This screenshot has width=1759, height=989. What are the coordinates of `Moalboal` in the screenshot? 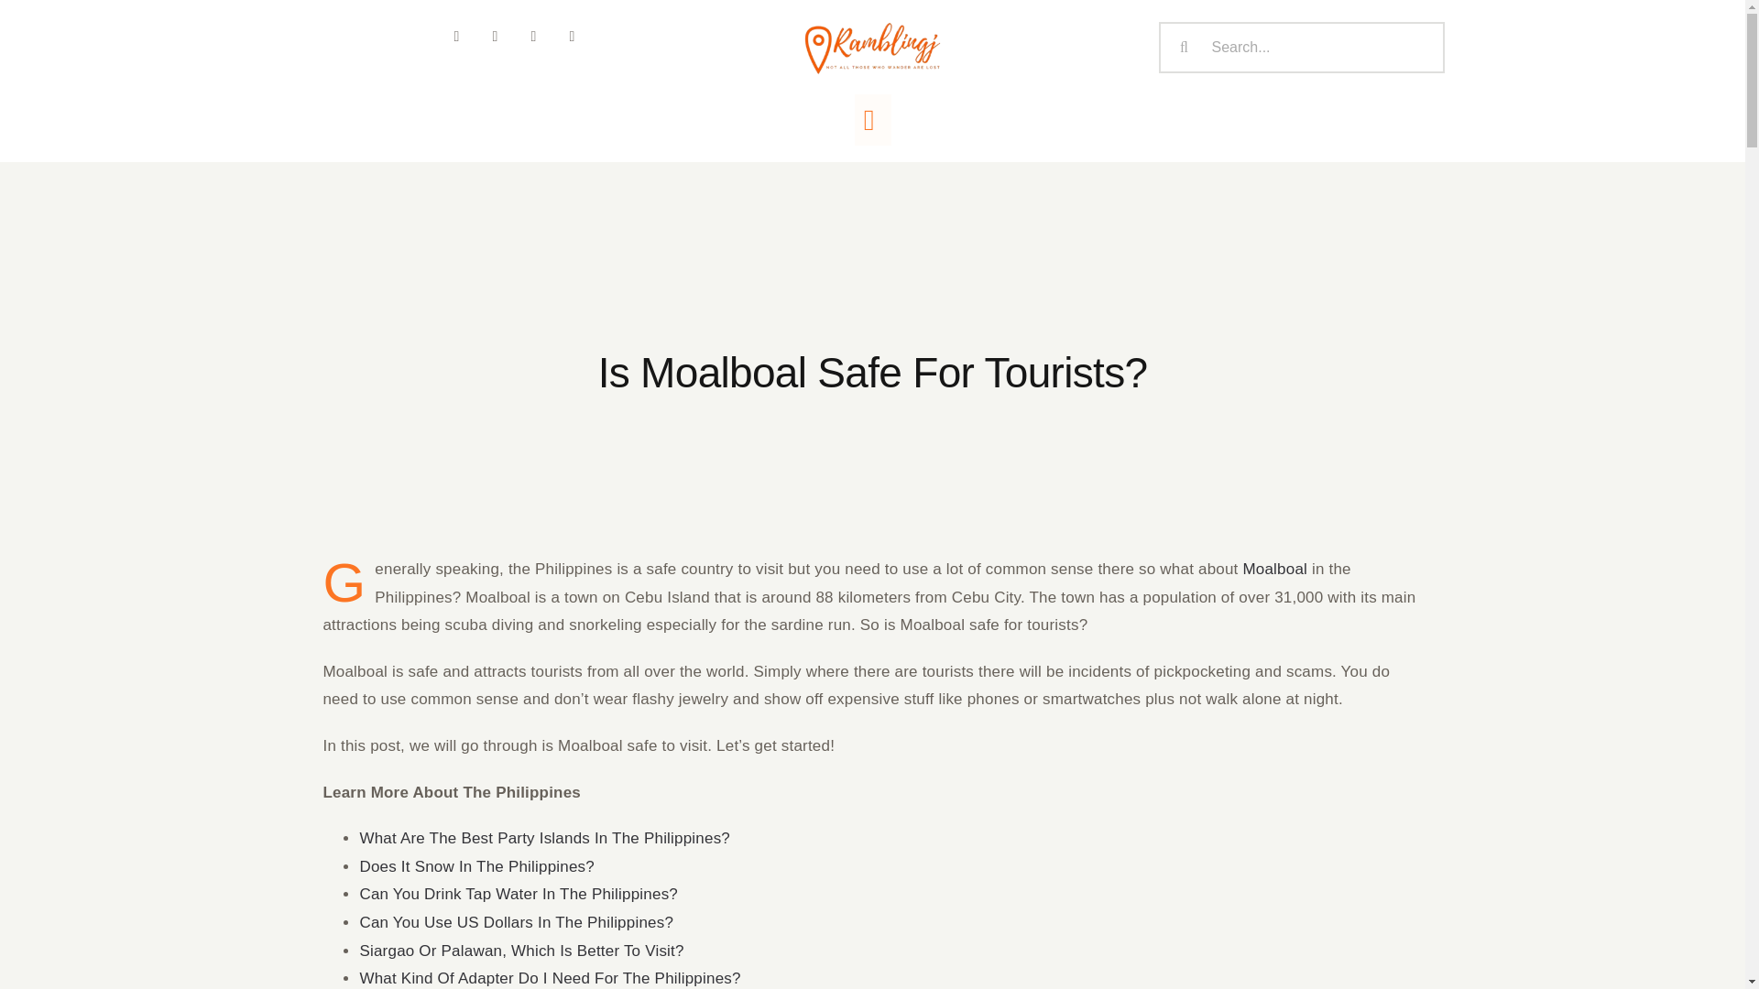 It's located at (1273, 569).